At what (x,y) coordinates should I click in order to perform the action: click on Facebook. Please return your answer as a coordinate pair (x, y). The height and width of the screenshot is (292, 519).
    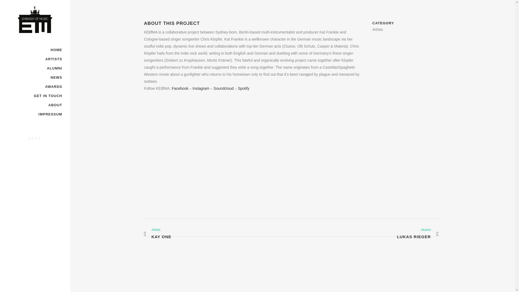
    Looking at the image, I should click on (35, 105).